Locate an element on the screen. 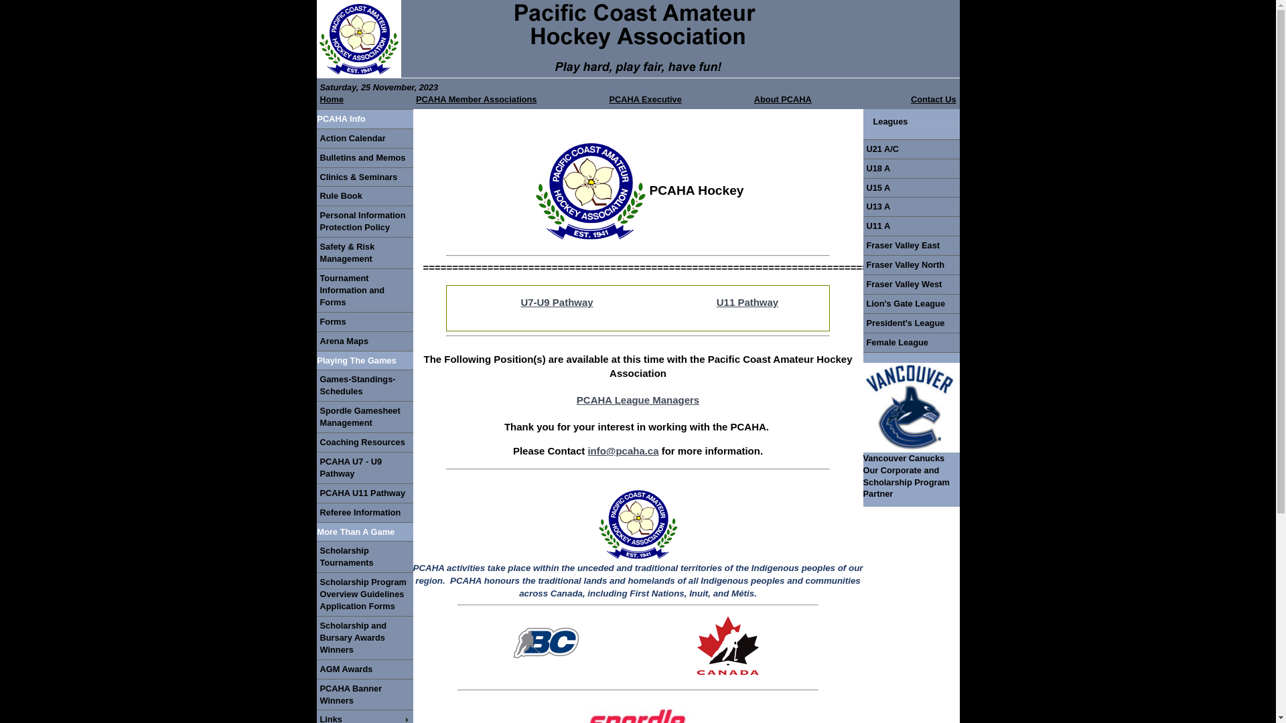  U11 A is located at coordinates (911, 226).